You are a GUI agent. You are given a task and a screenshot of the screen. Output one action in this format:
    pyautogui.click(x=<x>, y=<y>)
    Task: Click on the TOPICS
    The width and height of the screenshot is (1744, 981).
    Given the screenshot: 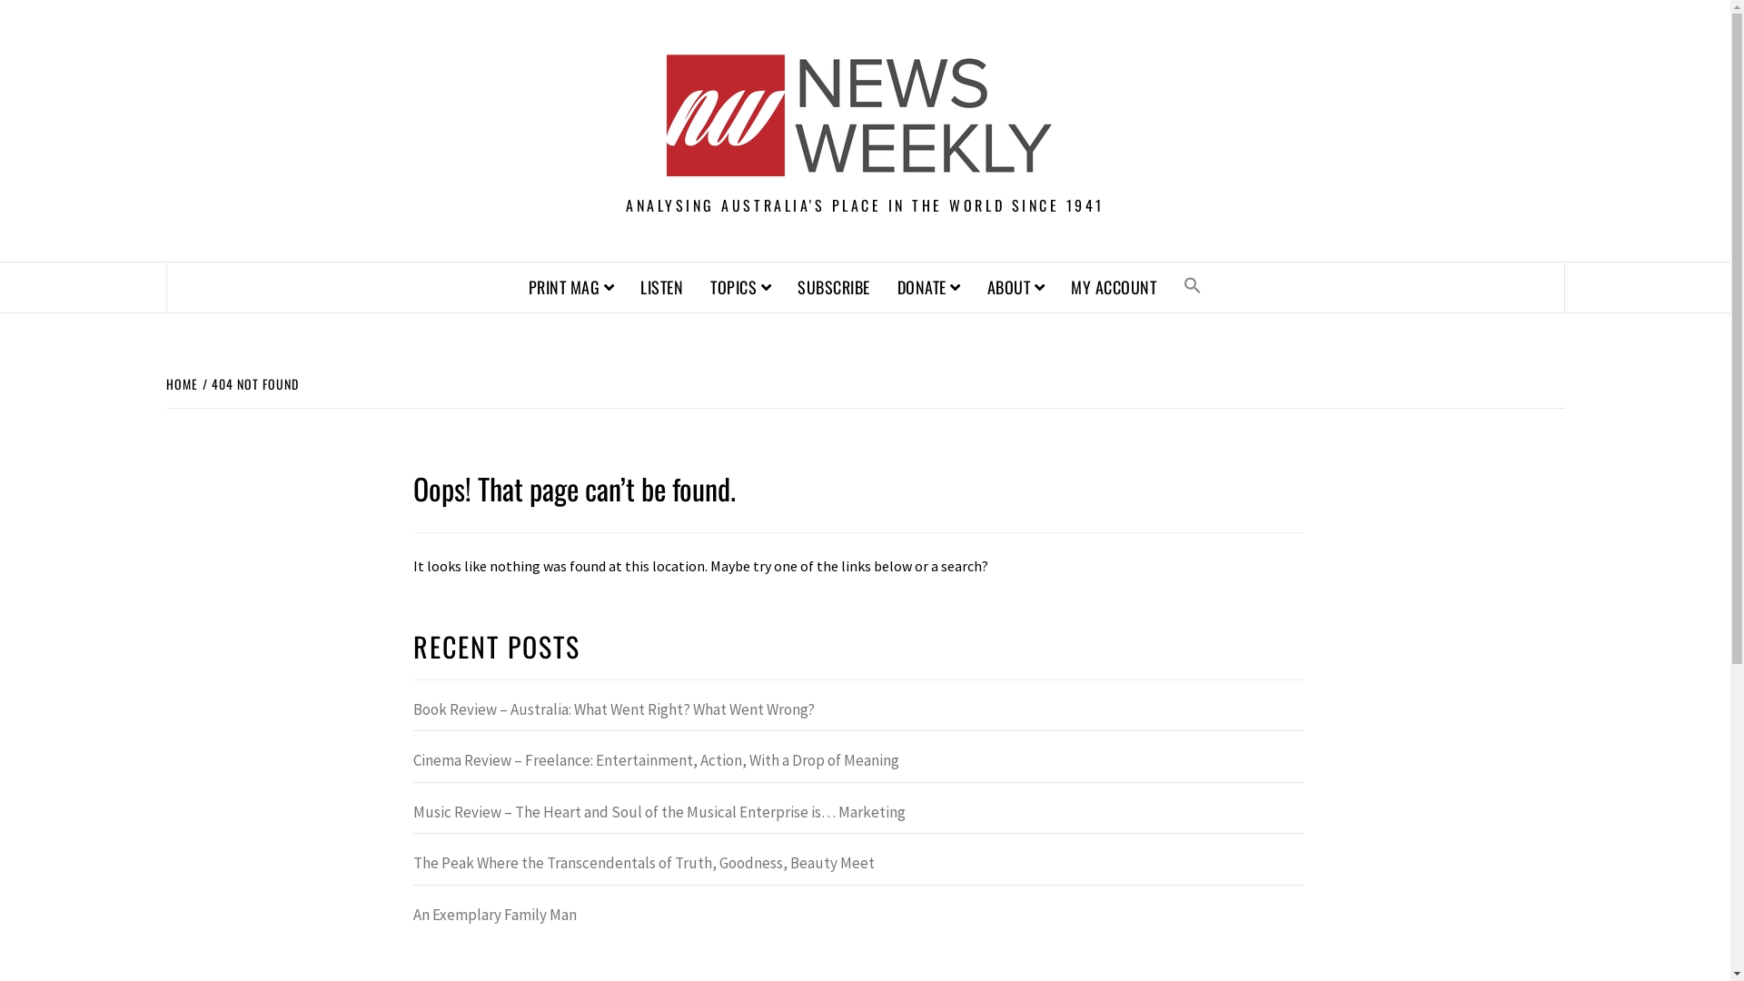 What is the action you would take?
    pyautogui.click(x=740, y=287)
    